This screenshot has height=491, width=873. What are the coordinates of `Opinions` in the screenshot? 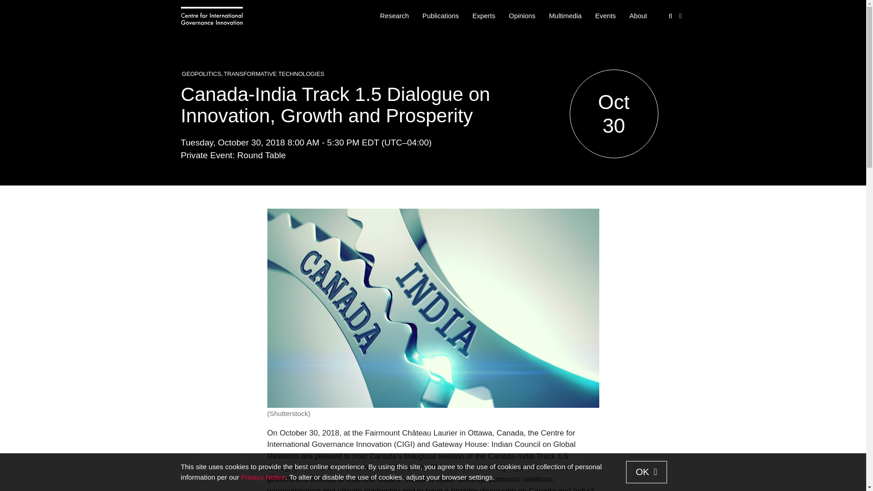 It's located at (522, 16).